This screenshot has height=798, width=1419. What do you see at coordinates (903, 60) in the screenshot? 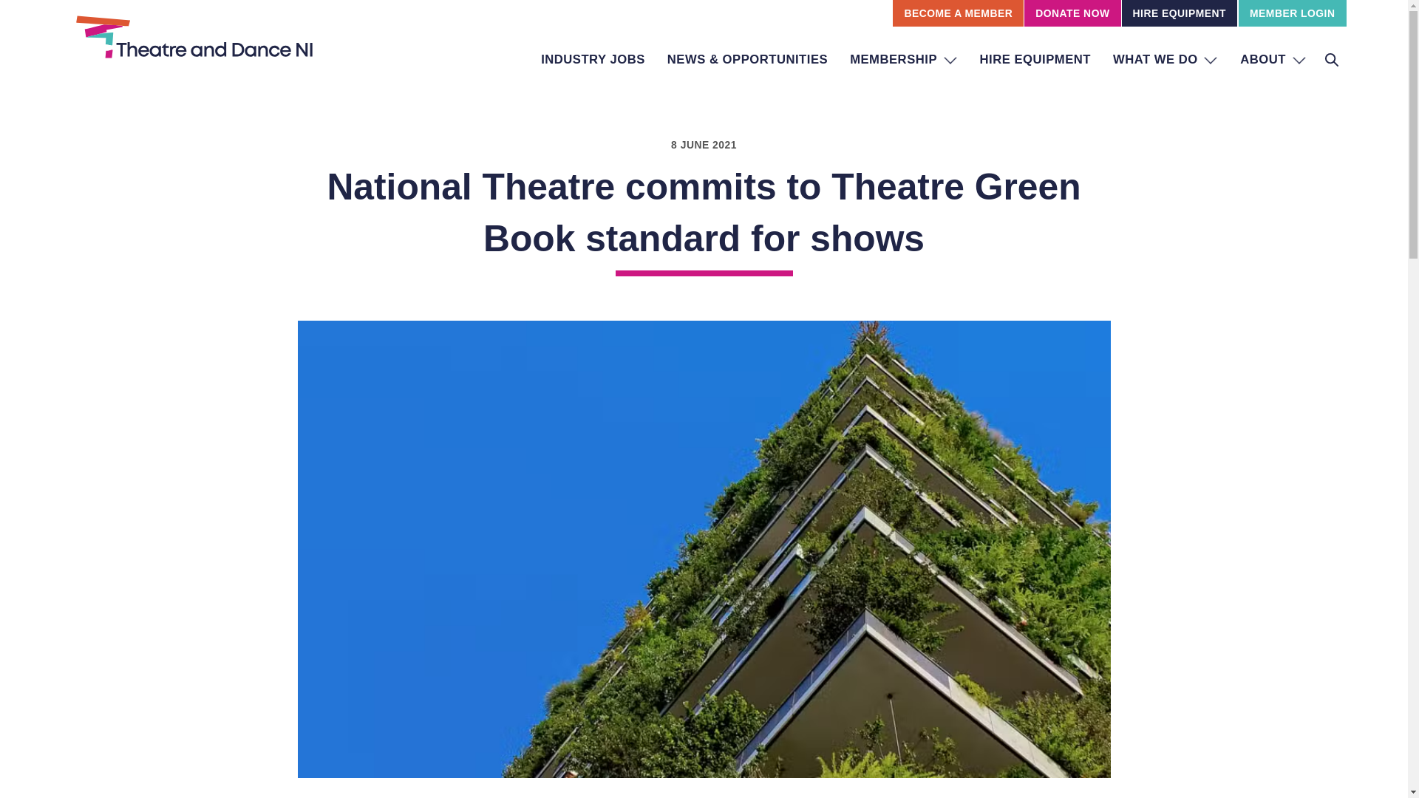
I see `MEMBERSHIP` at bounding box center [903, 60].